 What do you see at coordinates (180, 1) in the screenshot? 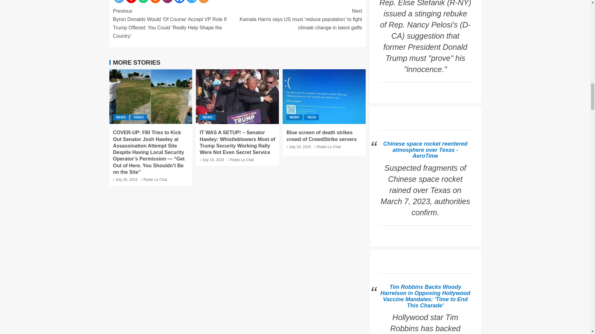
I see `Facebook` at bounding box center [180, 1].